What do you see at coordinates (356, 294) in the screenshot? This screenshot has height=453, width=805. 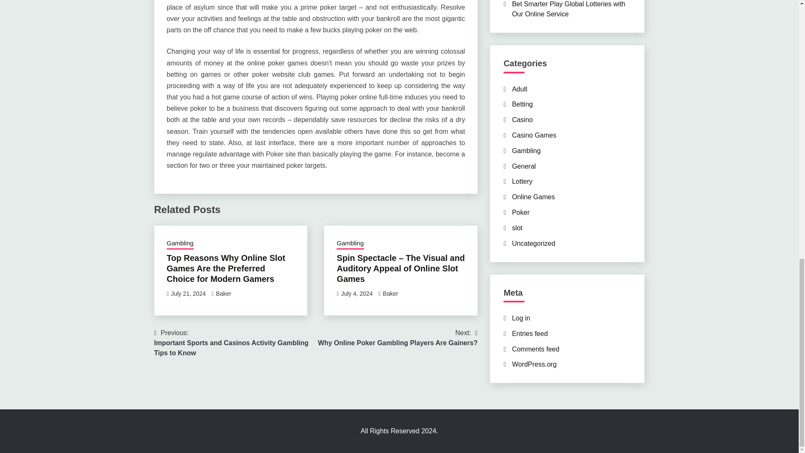 I see `July 4, 2024` at bounding box center [356, 294].